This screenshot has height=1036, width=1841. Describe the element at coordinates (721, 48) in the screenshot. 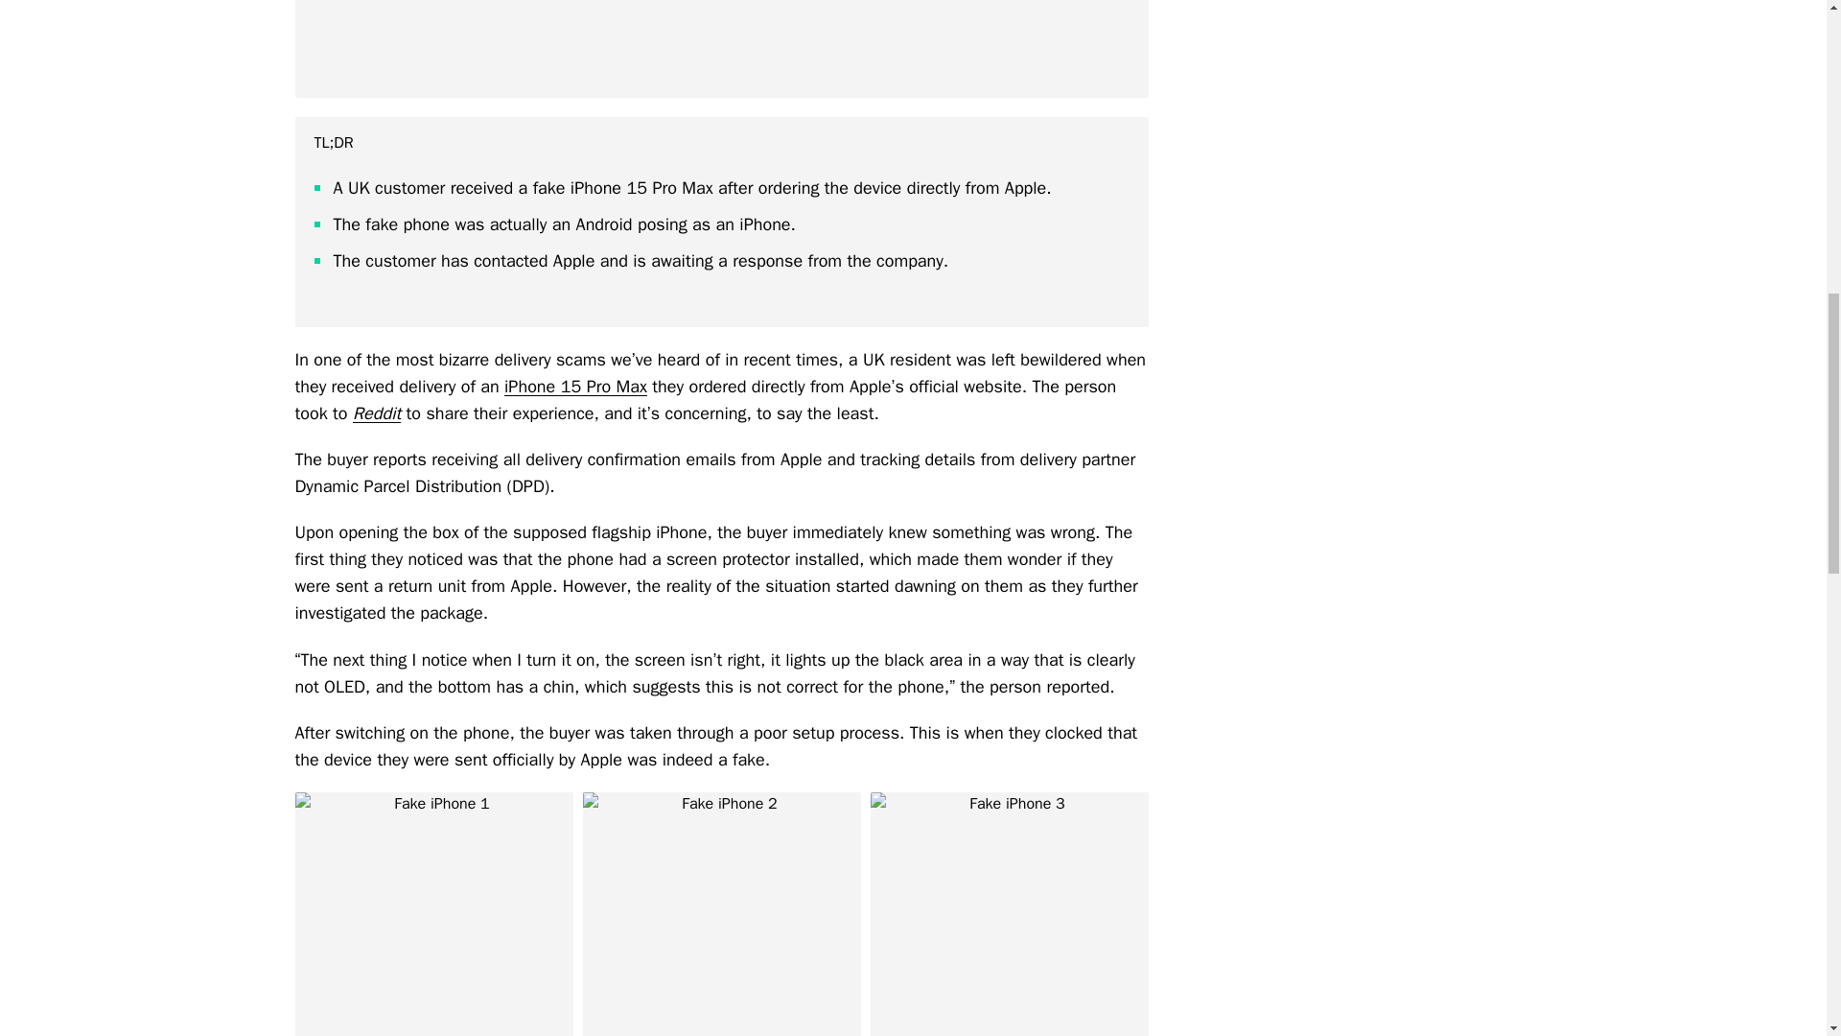

I see `Apple iPhone 15 Pro Max Titanium Black` at that location.